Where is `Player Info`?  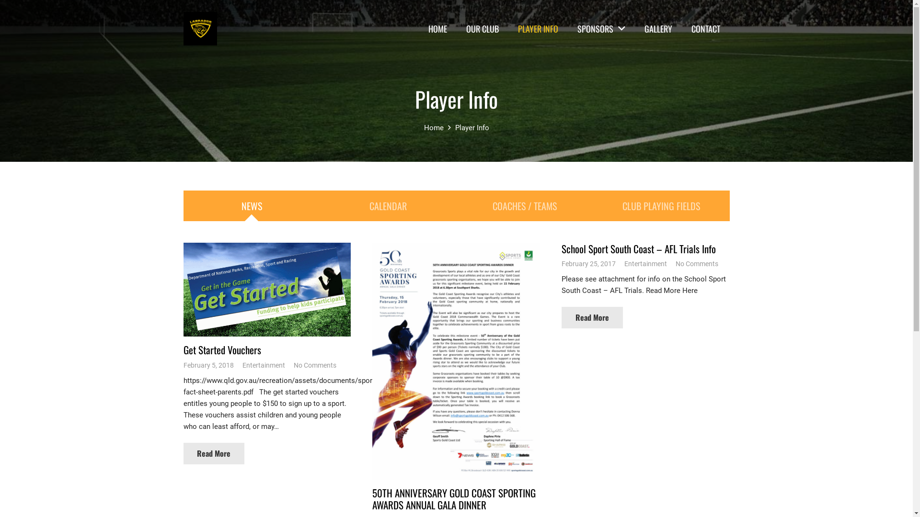
Player Info is located at coordinates (456, 99).